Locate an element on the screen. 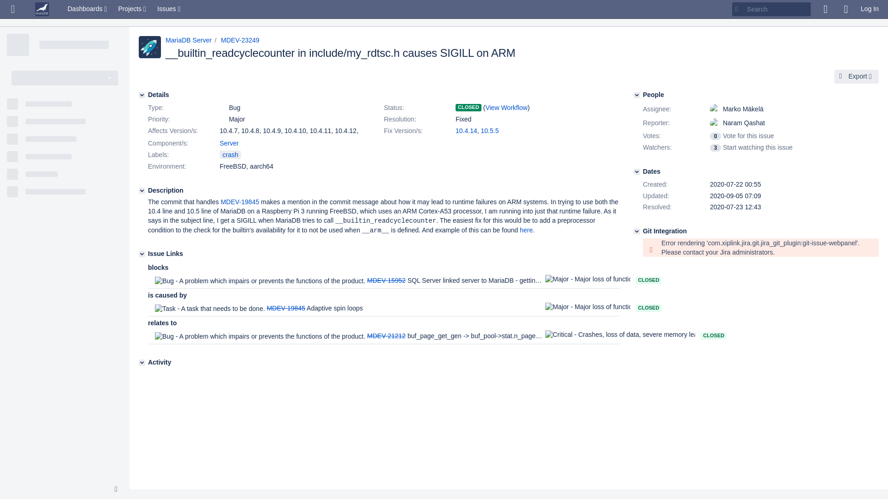 This screenshot has height=499, width=888. 10.4.14 is located at coordinates (466, 130).